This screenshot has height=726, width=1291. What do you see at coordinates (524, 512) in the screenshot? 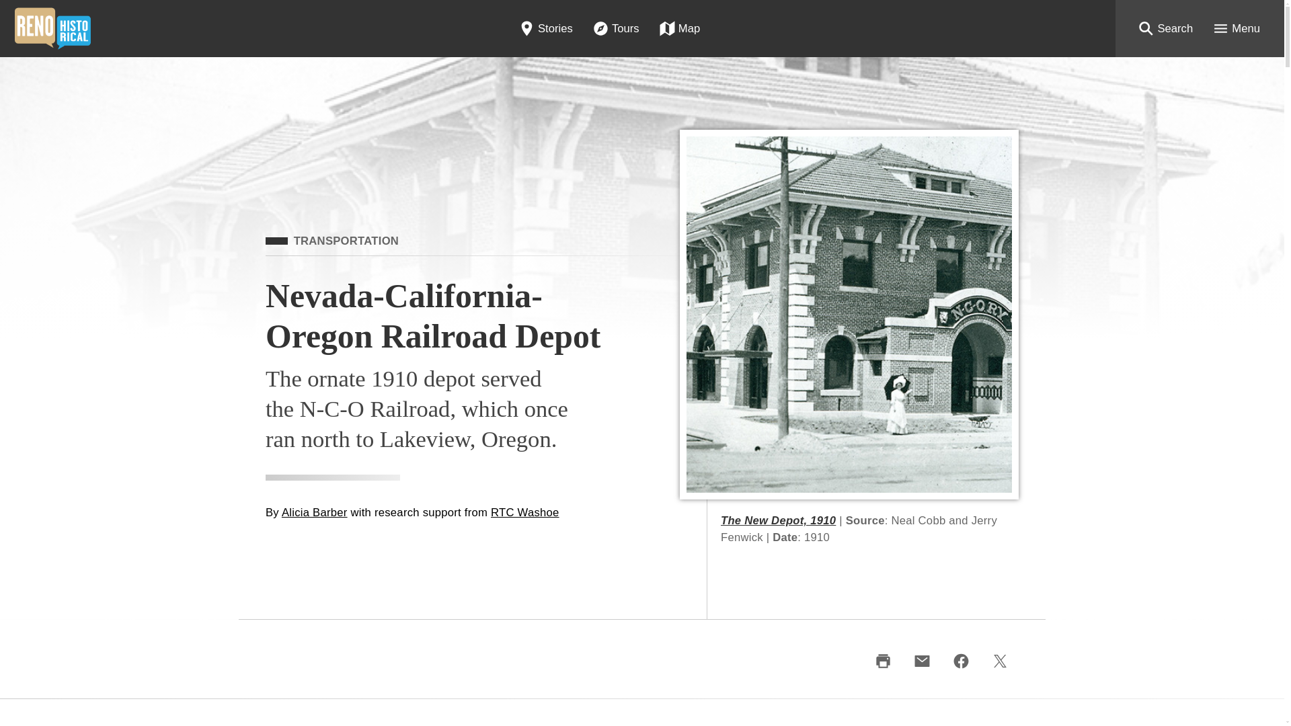
I see `RTC Washoe` at bounding box center [524, 512].